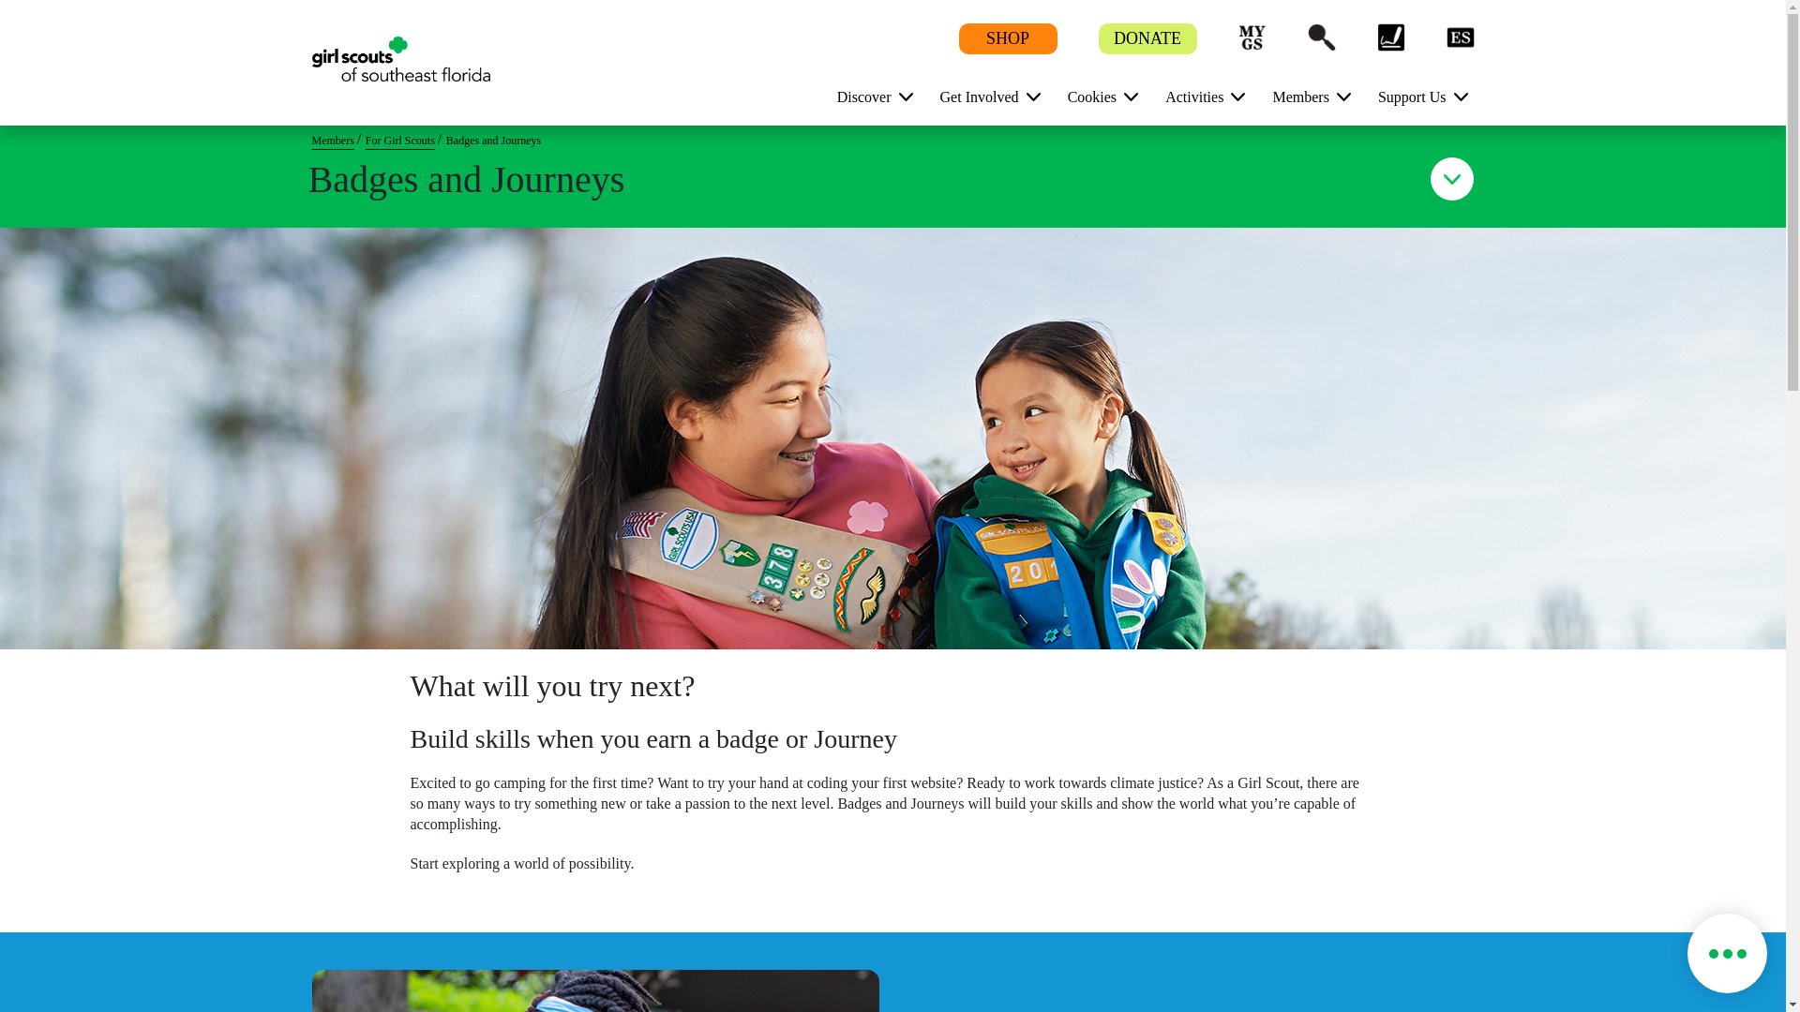 Image resolution: width=1800 pixels, height=1012 pixels. Describe the element at coordinates (1320, 37) in the screenshot. I see `Search` at that location.